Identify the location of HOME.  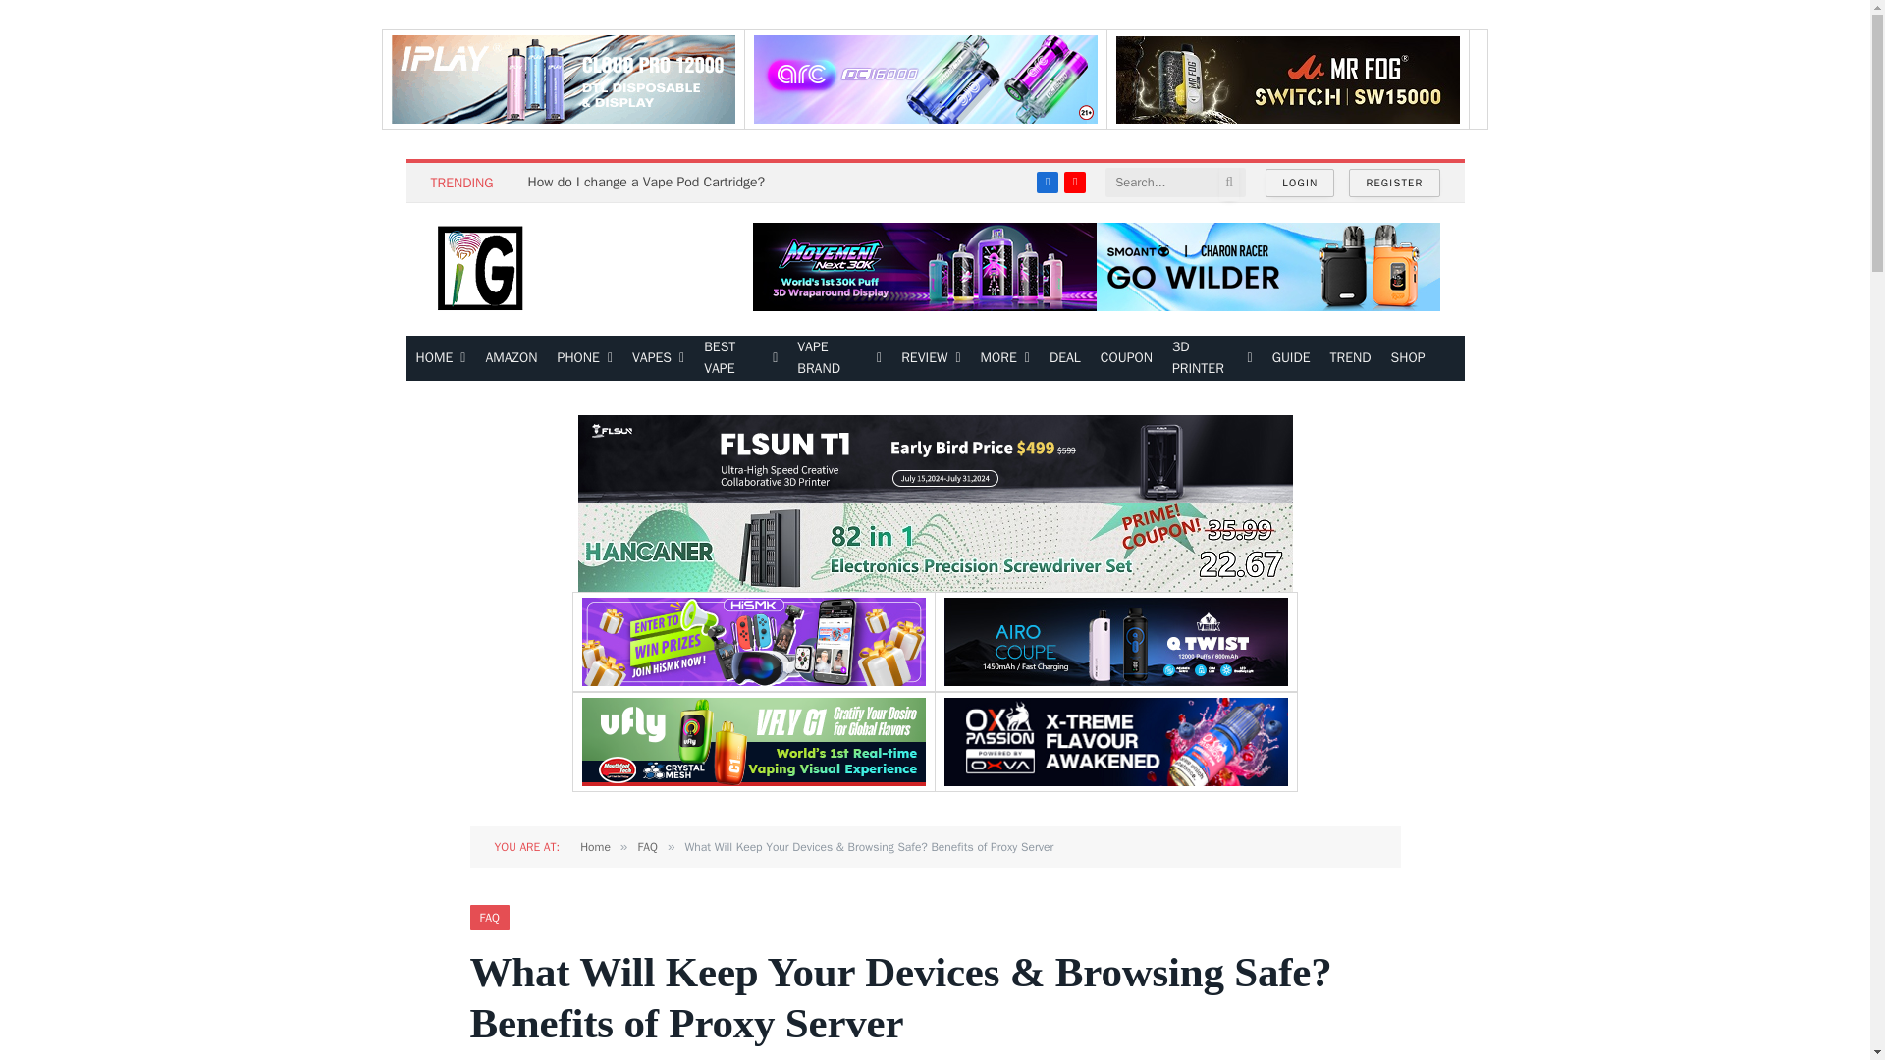
(442, 357).